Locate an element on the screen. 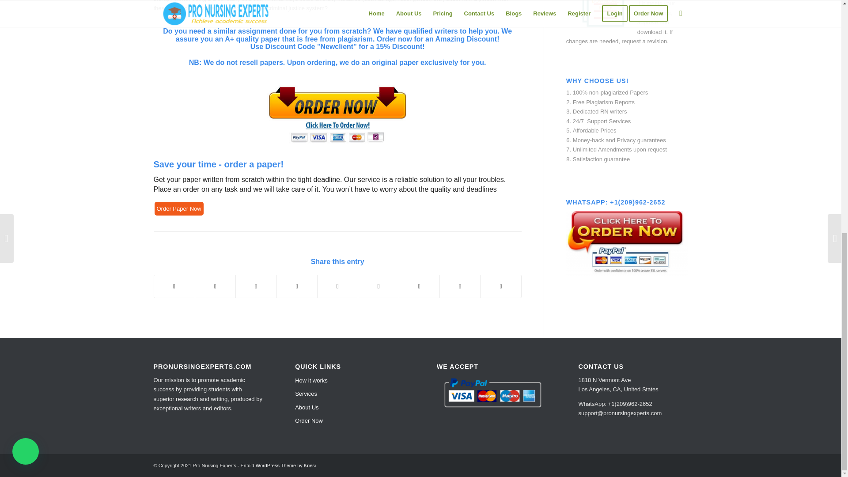 The image size is (848, 477). Enfold WordPress Theme by Kriesi is located at coordinates (278, 465).